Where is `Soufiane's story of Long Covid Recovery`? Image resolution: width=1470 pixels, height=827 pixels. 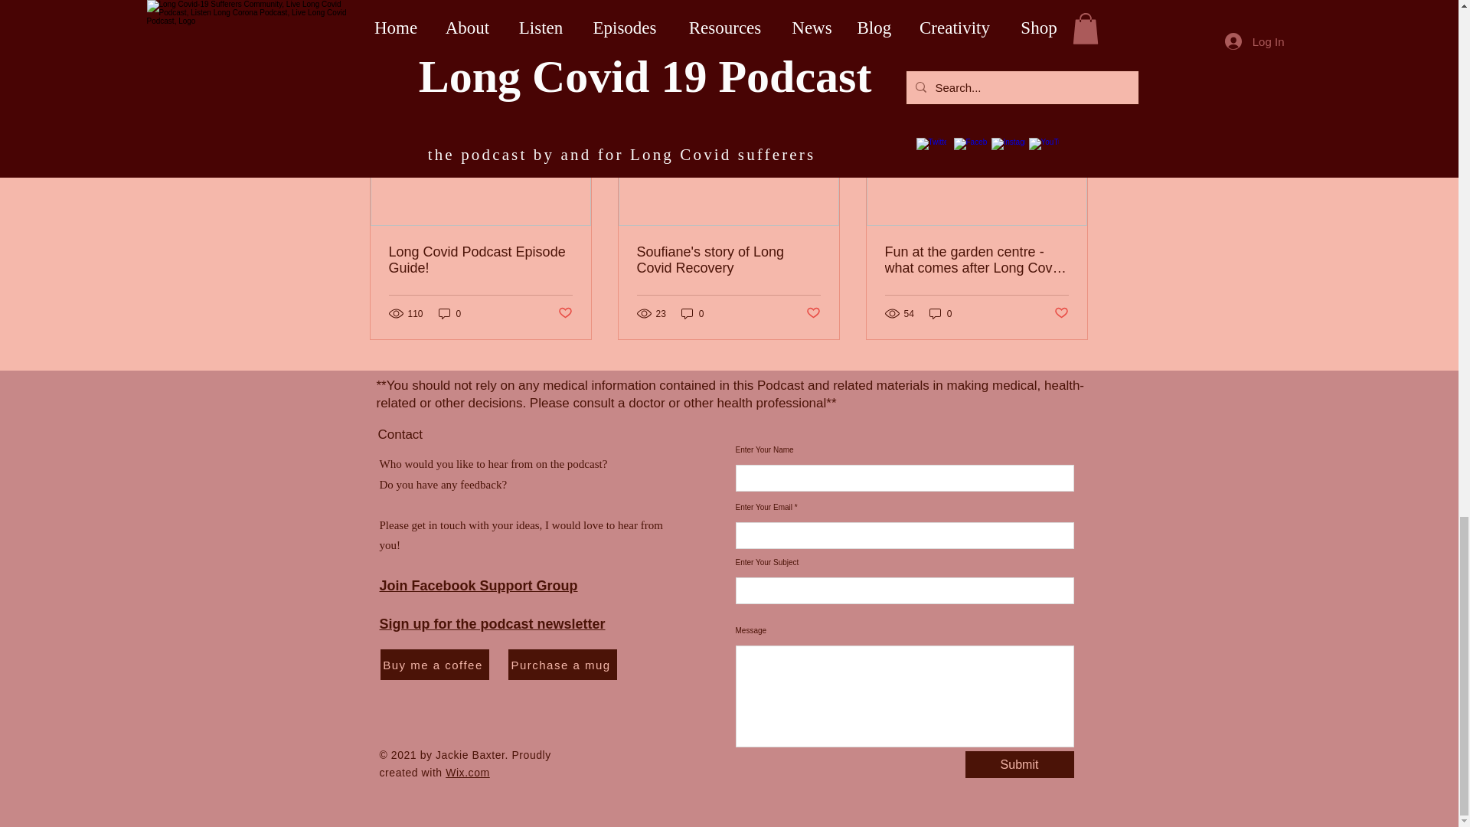
Soufiane's story of Long Covid Recovery is located at coordinates (728, 260).